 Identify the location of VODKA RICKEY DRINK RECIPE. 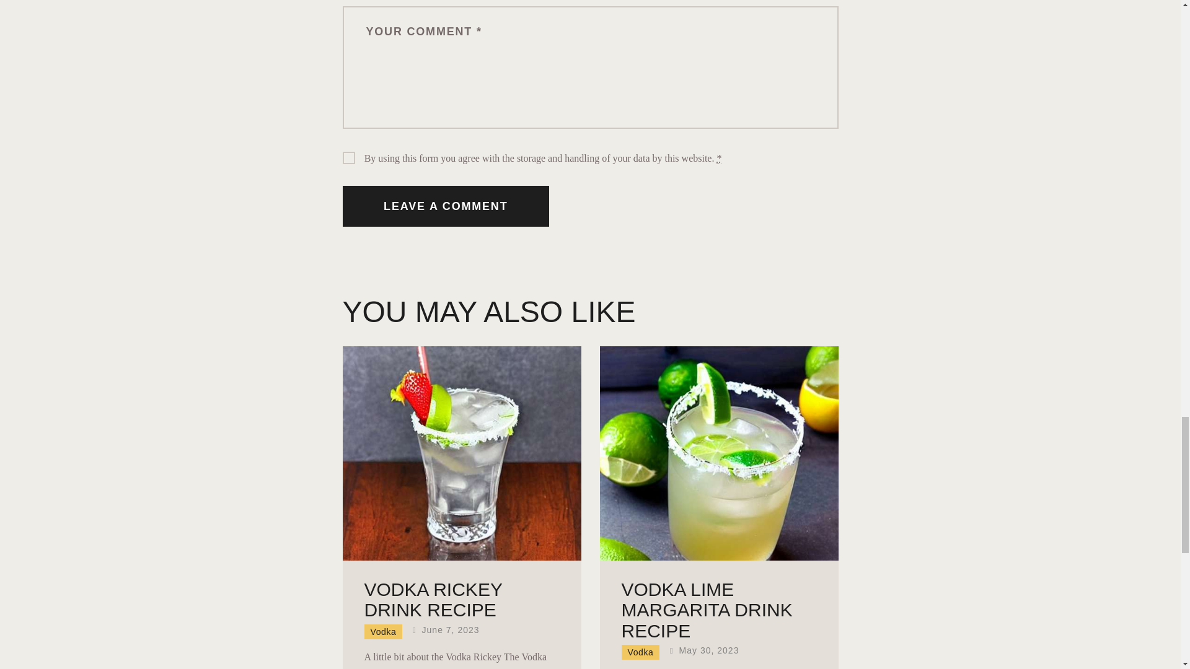
(433, 600).